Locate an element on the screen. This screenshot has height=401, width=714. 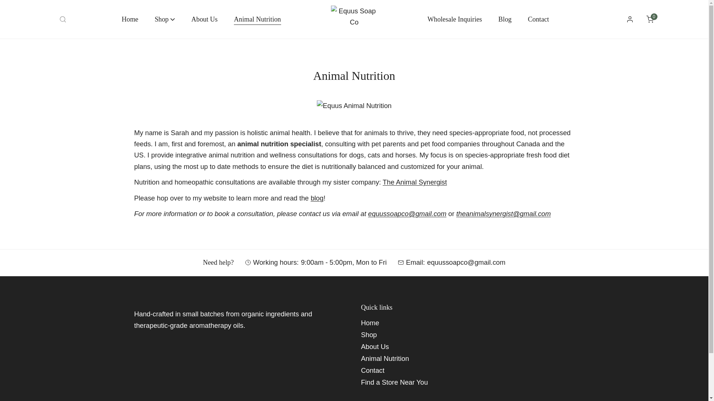
Animal Nutrition is located at coordinates (385, 358).